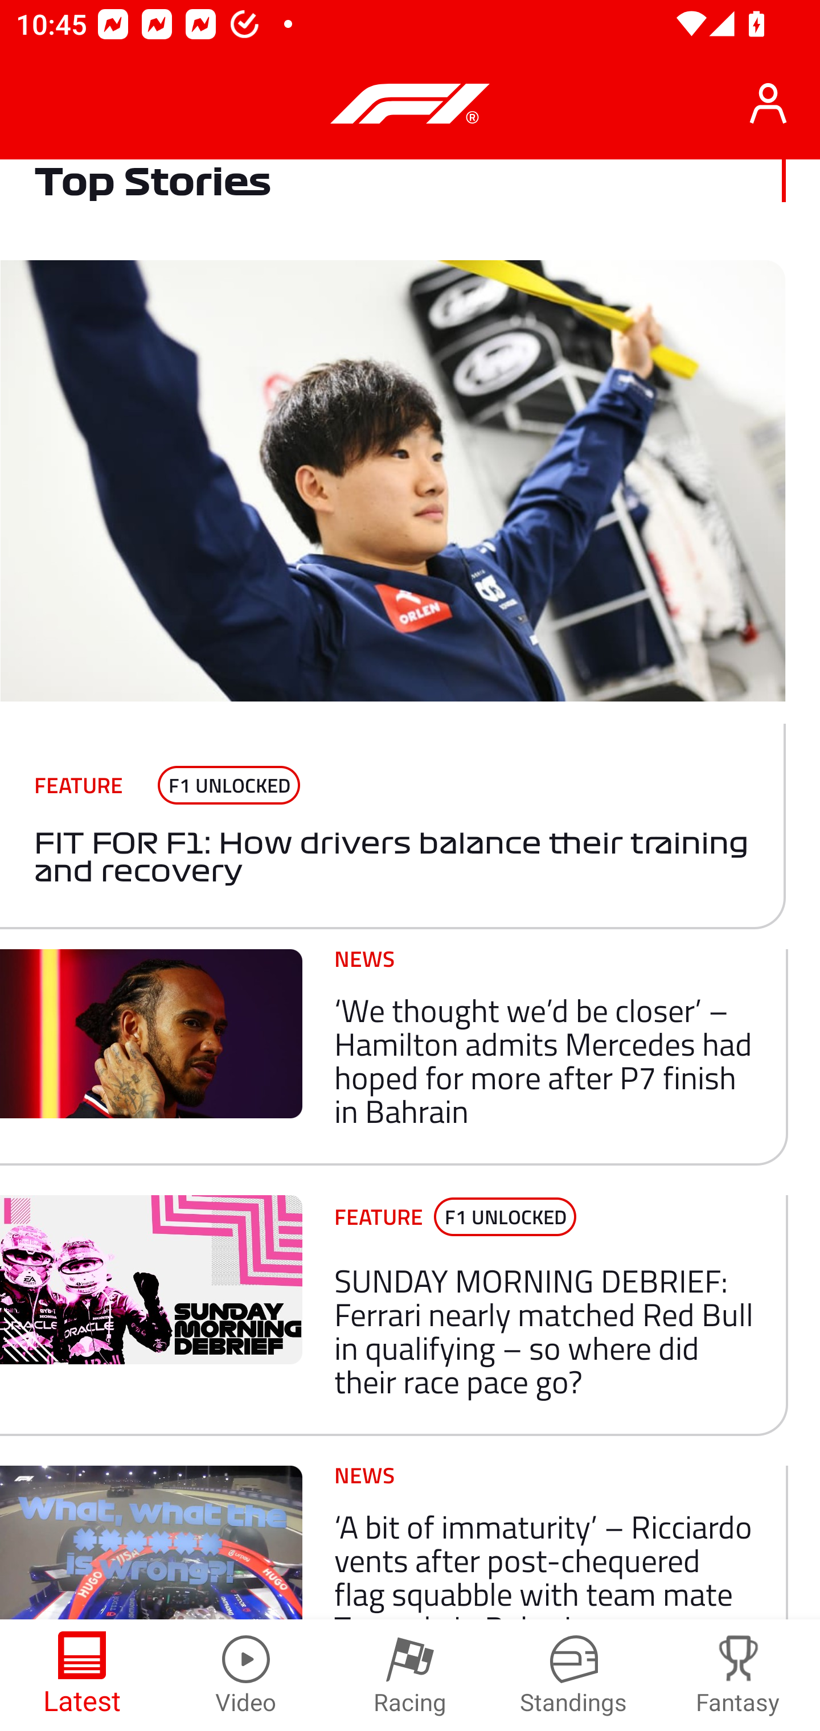  I want to click on Racing, so click(410, 1675).